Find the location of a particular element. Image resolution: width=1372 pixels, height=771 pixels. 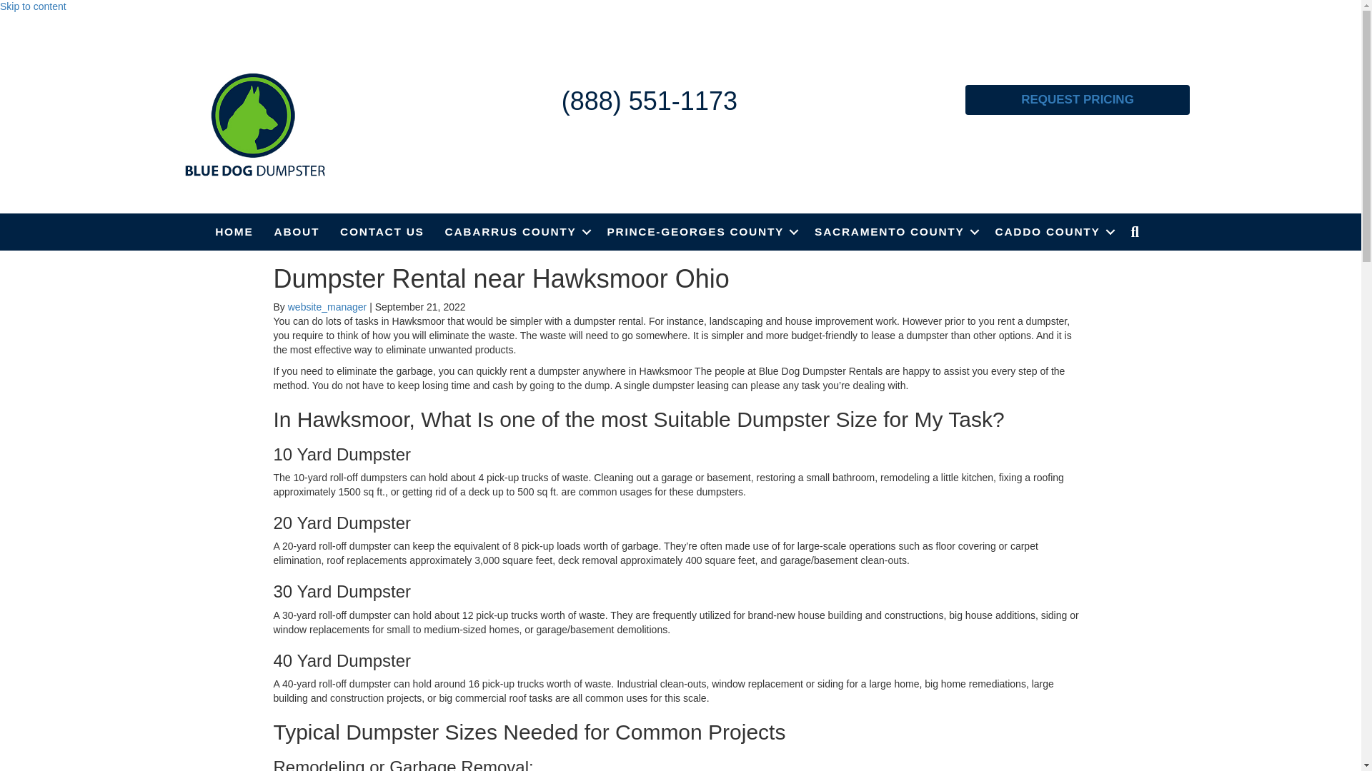

ABOUT is located at coordinates (297, 231).